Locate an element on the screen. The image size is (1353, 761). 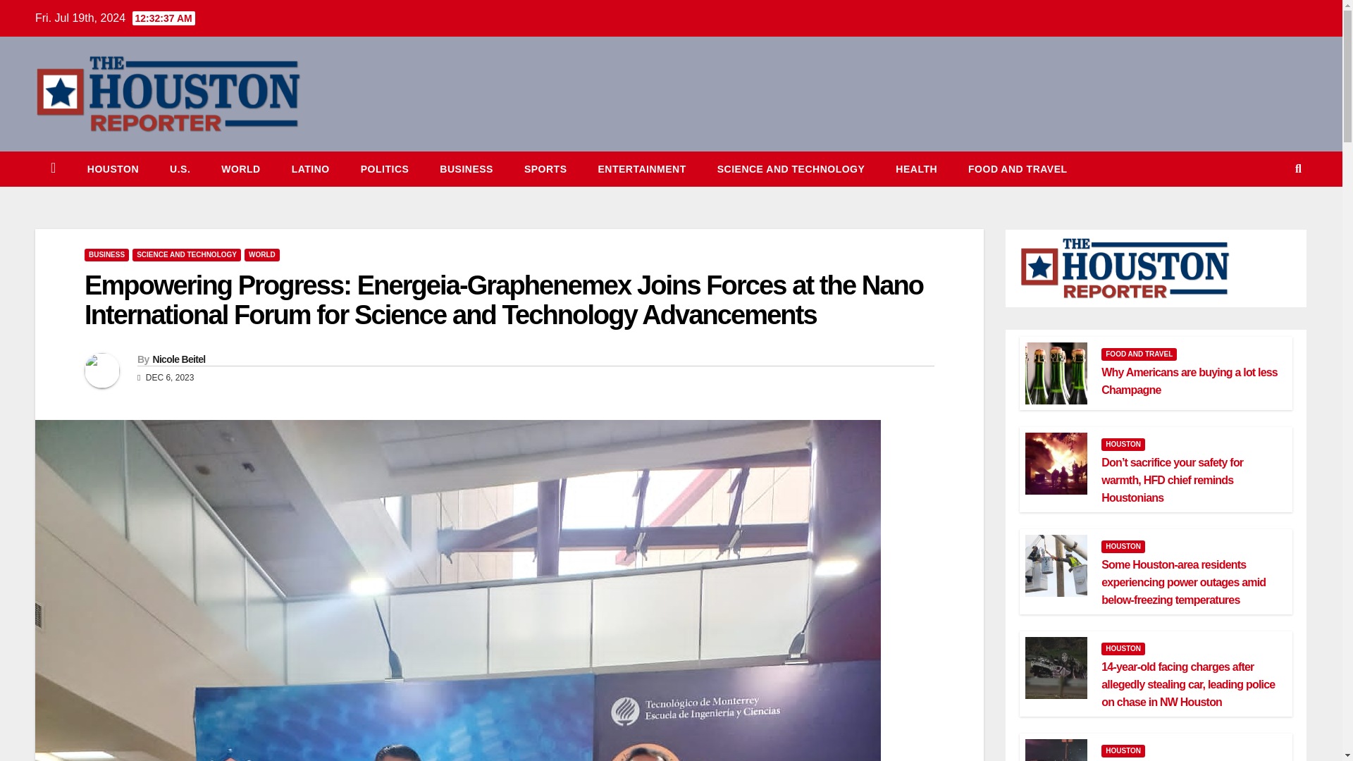
Science and Technology is located at coordinates (791, 168).